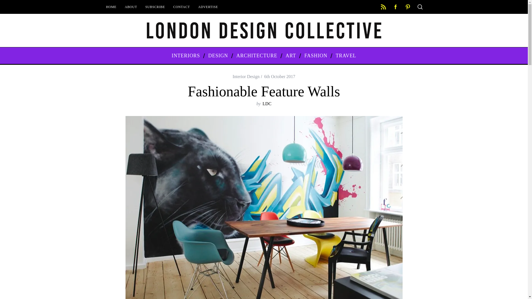 This screenshot has height=299, width=532. What do you see at coordinates (208, 7) in the screenshot?
I see `ADVERTISE` at bounding box center [208, 7].